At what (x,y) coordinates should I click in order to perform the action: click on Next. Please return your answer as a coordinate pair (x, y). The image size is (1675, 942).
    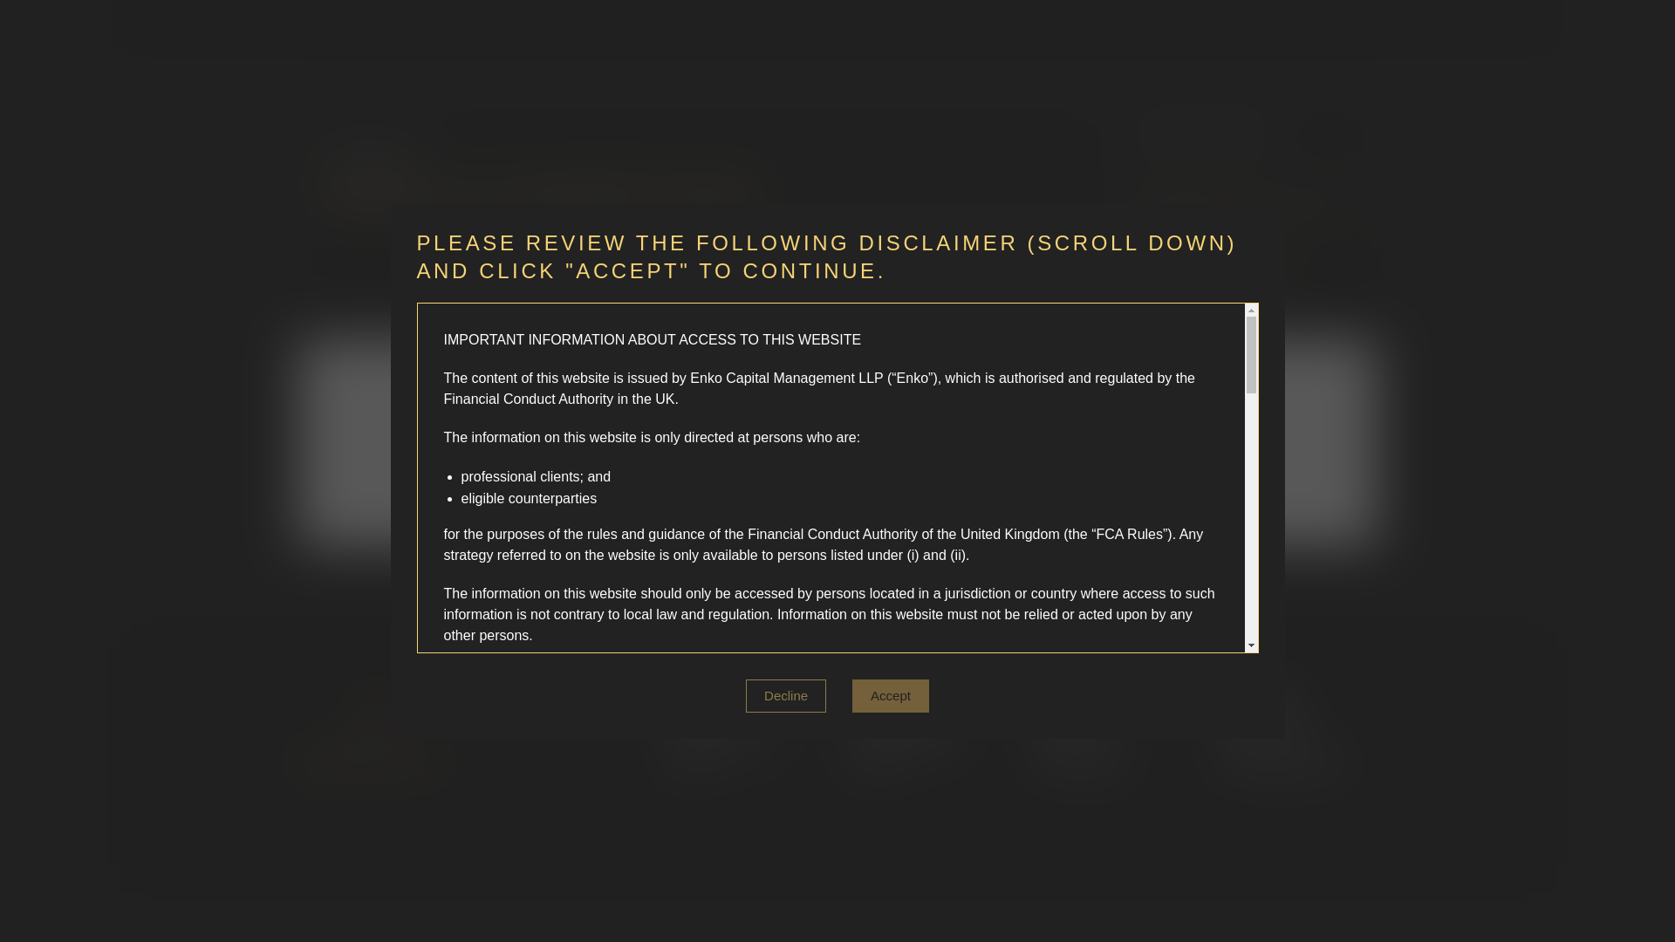
    Looking at the image, I should click on (1050, 451).